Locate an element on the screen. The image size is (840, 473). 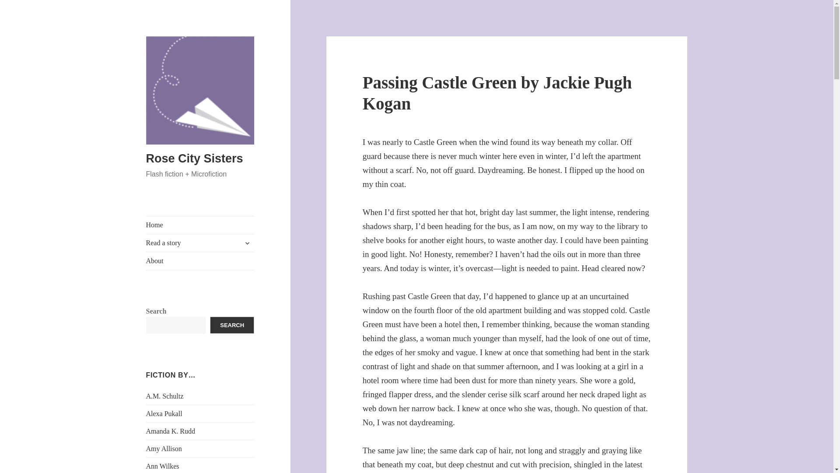
Read a story is located at coordinates (200, 243).